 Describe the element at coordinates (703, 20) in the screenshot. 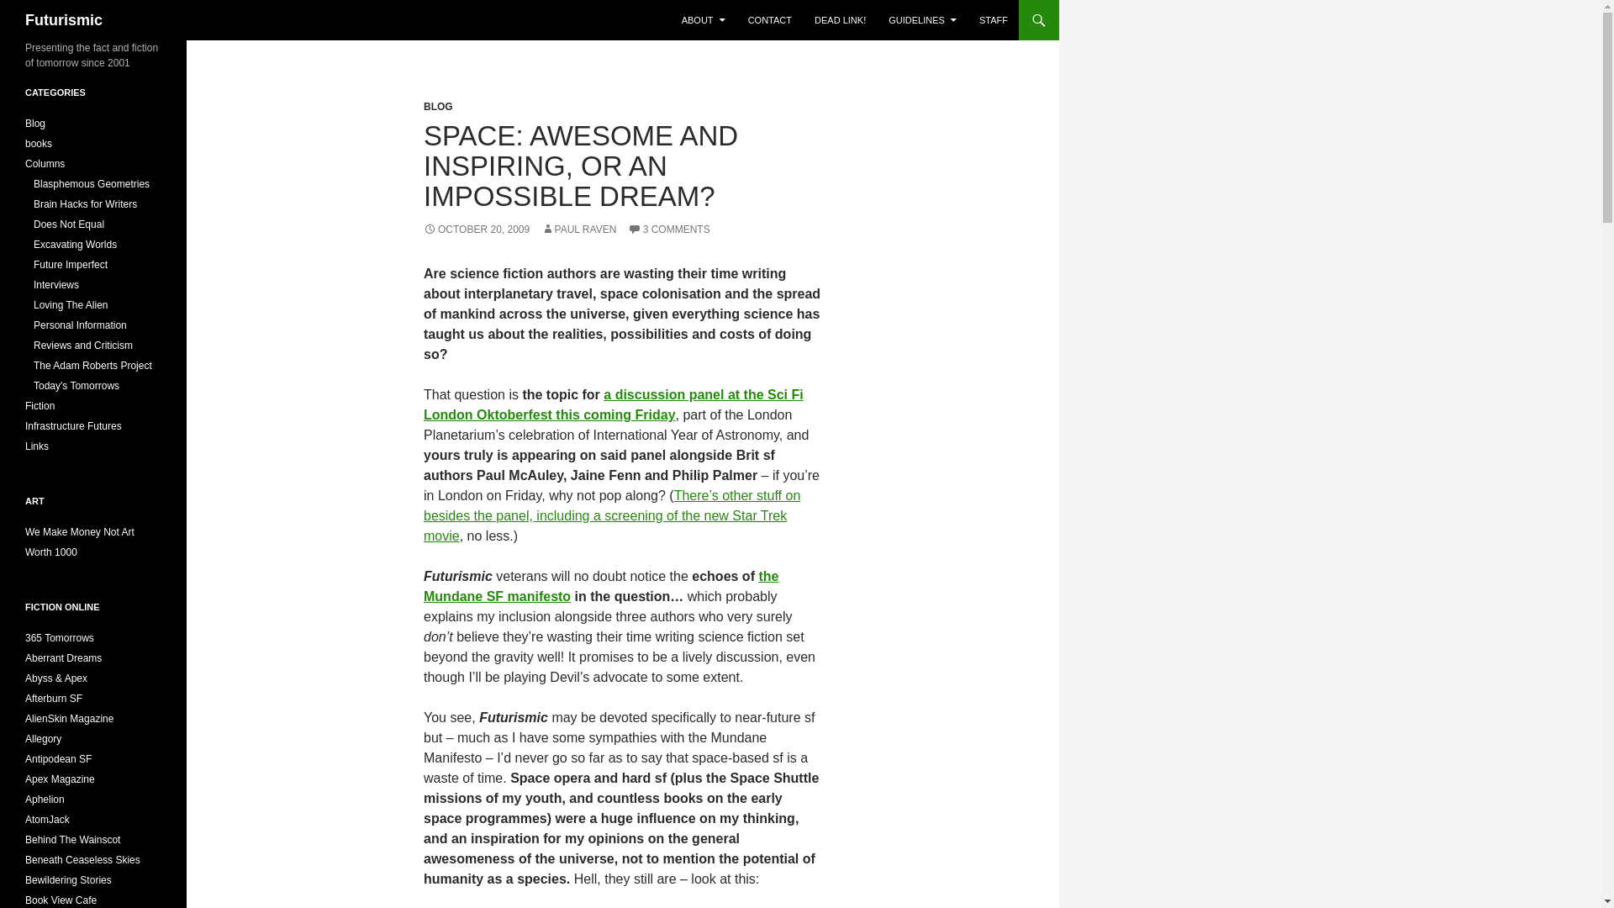

I see `ABOUT` at that location.